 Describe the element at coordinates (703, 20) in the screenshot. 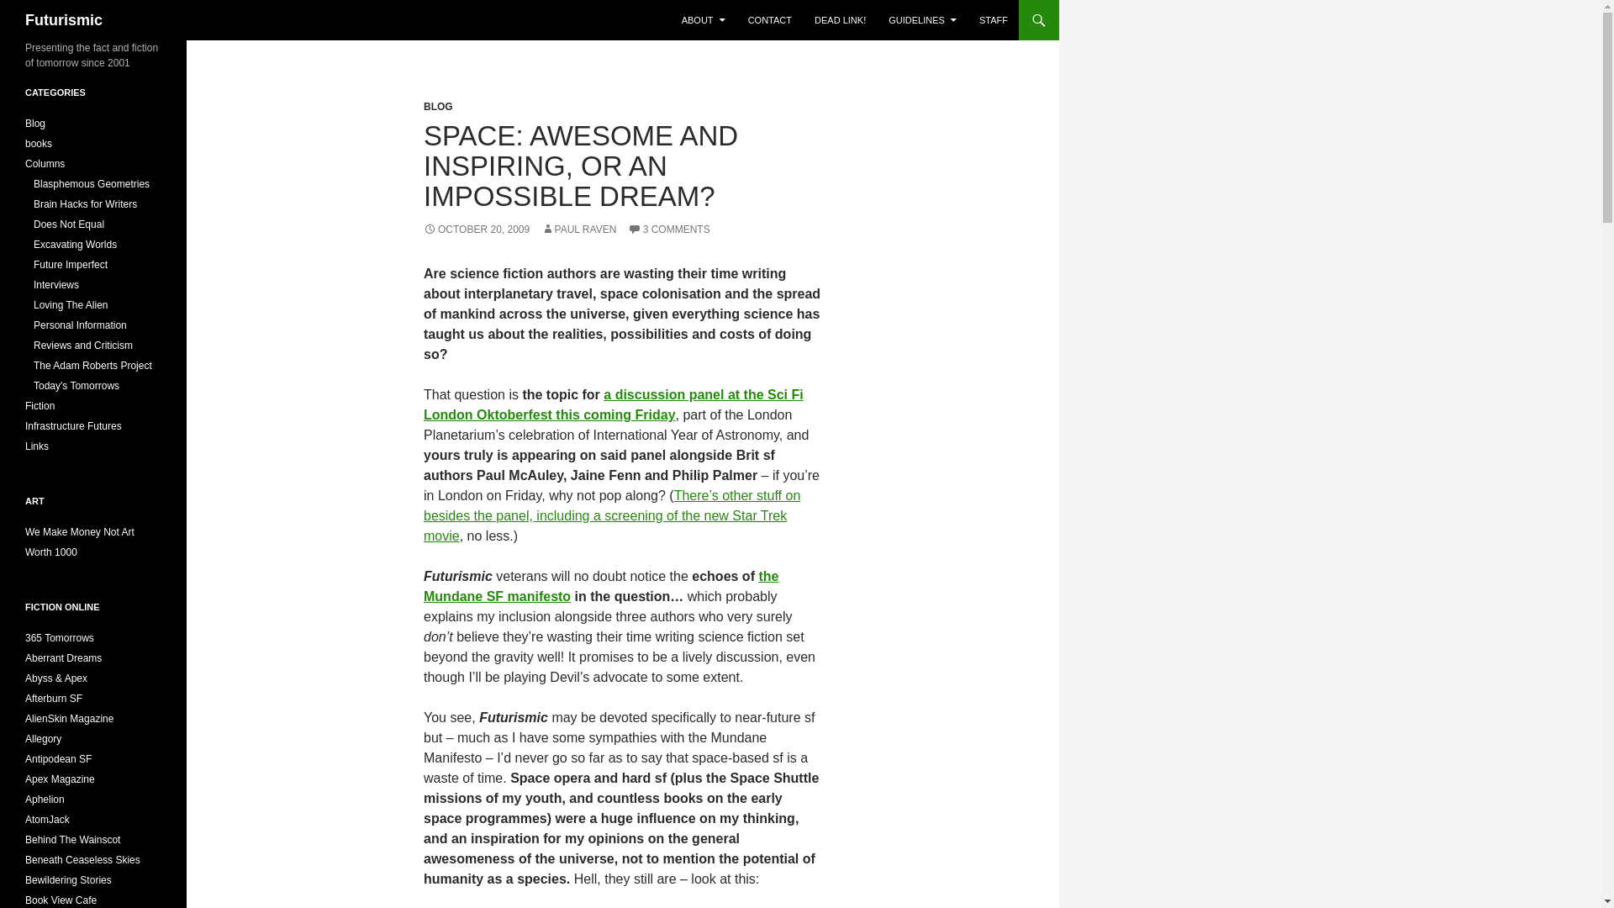

I see `ABOUT` at that location.